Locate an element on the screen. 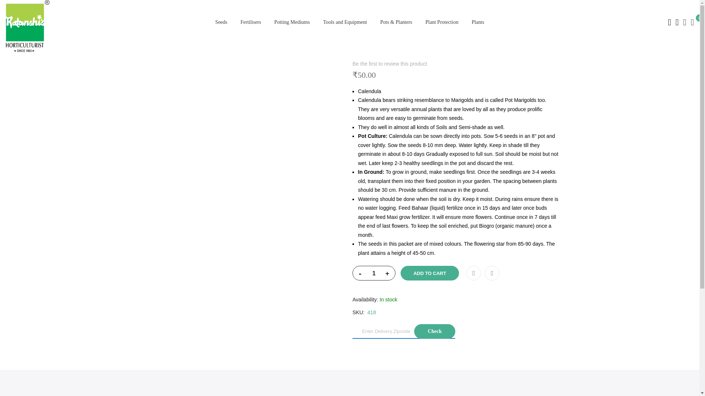 The image size is (705, 396). Fertilisers is located at coordinates (251, 22).